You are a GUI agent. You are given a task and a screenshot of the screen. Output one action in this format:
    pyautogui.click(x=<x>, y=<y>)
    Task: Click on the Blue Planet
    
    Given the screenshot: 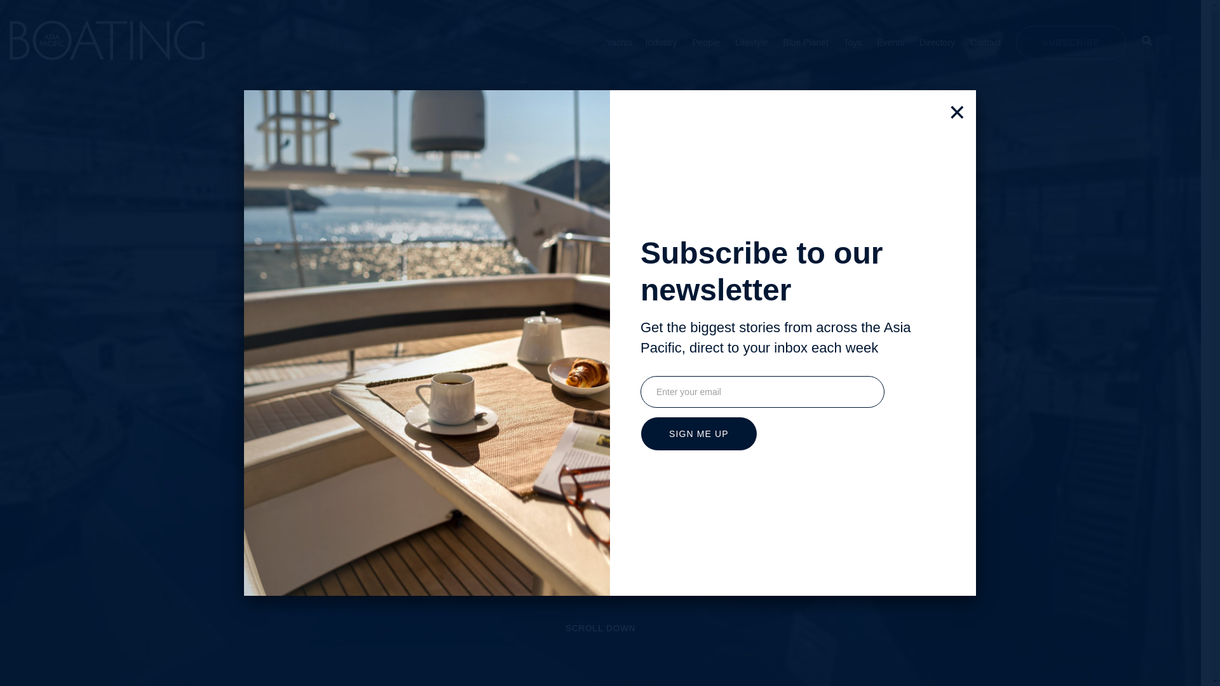 What is the action you would take?
    pyautogui.click(x=806, y=42)
    